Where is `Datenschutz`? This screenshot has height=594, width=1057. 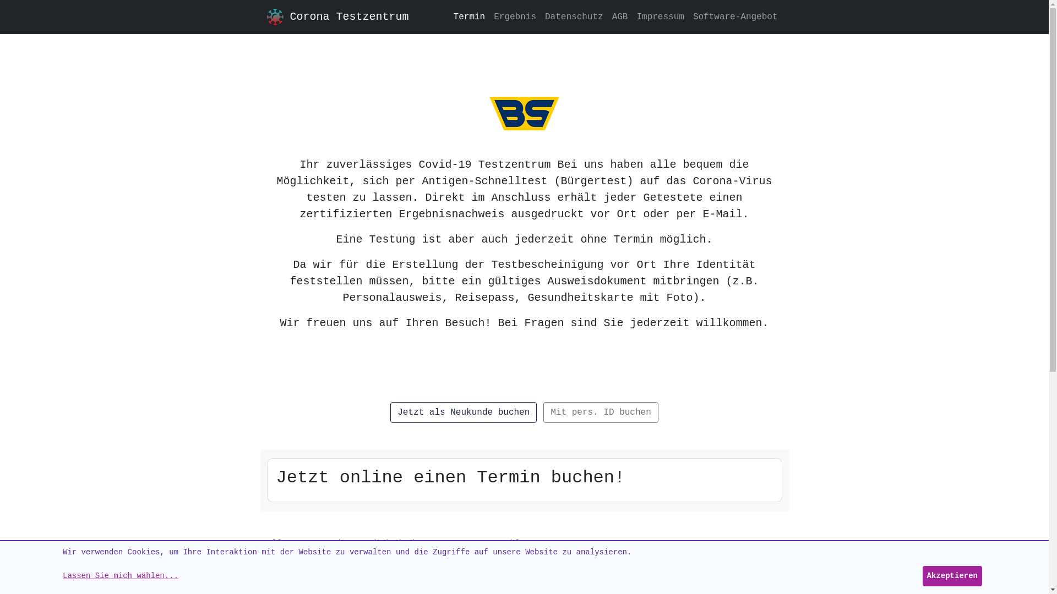 Datenschutz is located at coordinates (574, 17).